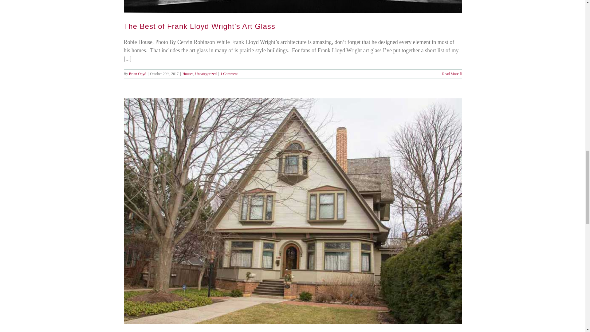  What do you see at coordinates (450, 74) in the screenshot?
I see `Read More` at bounding box center [450, 74].